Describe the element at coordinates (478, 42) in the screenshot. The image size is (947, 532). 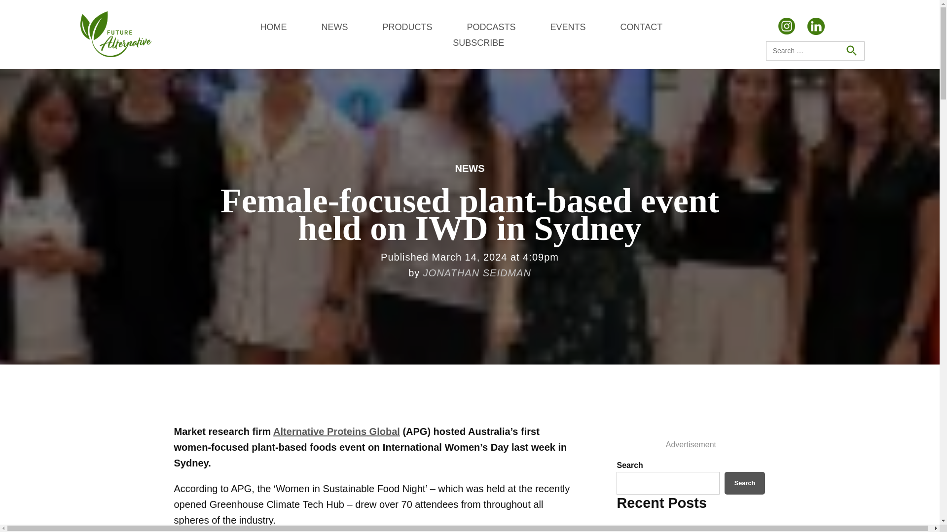
I see `SUBSCRIBE` at that location.